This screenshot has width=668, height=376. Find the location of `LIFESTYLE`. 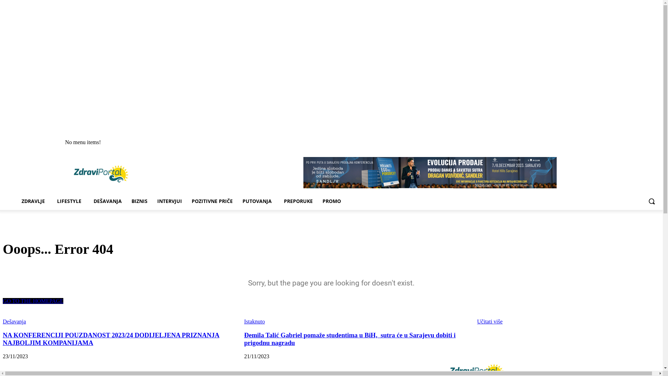

LIFESTYLE is located at coordinates (70, 201).